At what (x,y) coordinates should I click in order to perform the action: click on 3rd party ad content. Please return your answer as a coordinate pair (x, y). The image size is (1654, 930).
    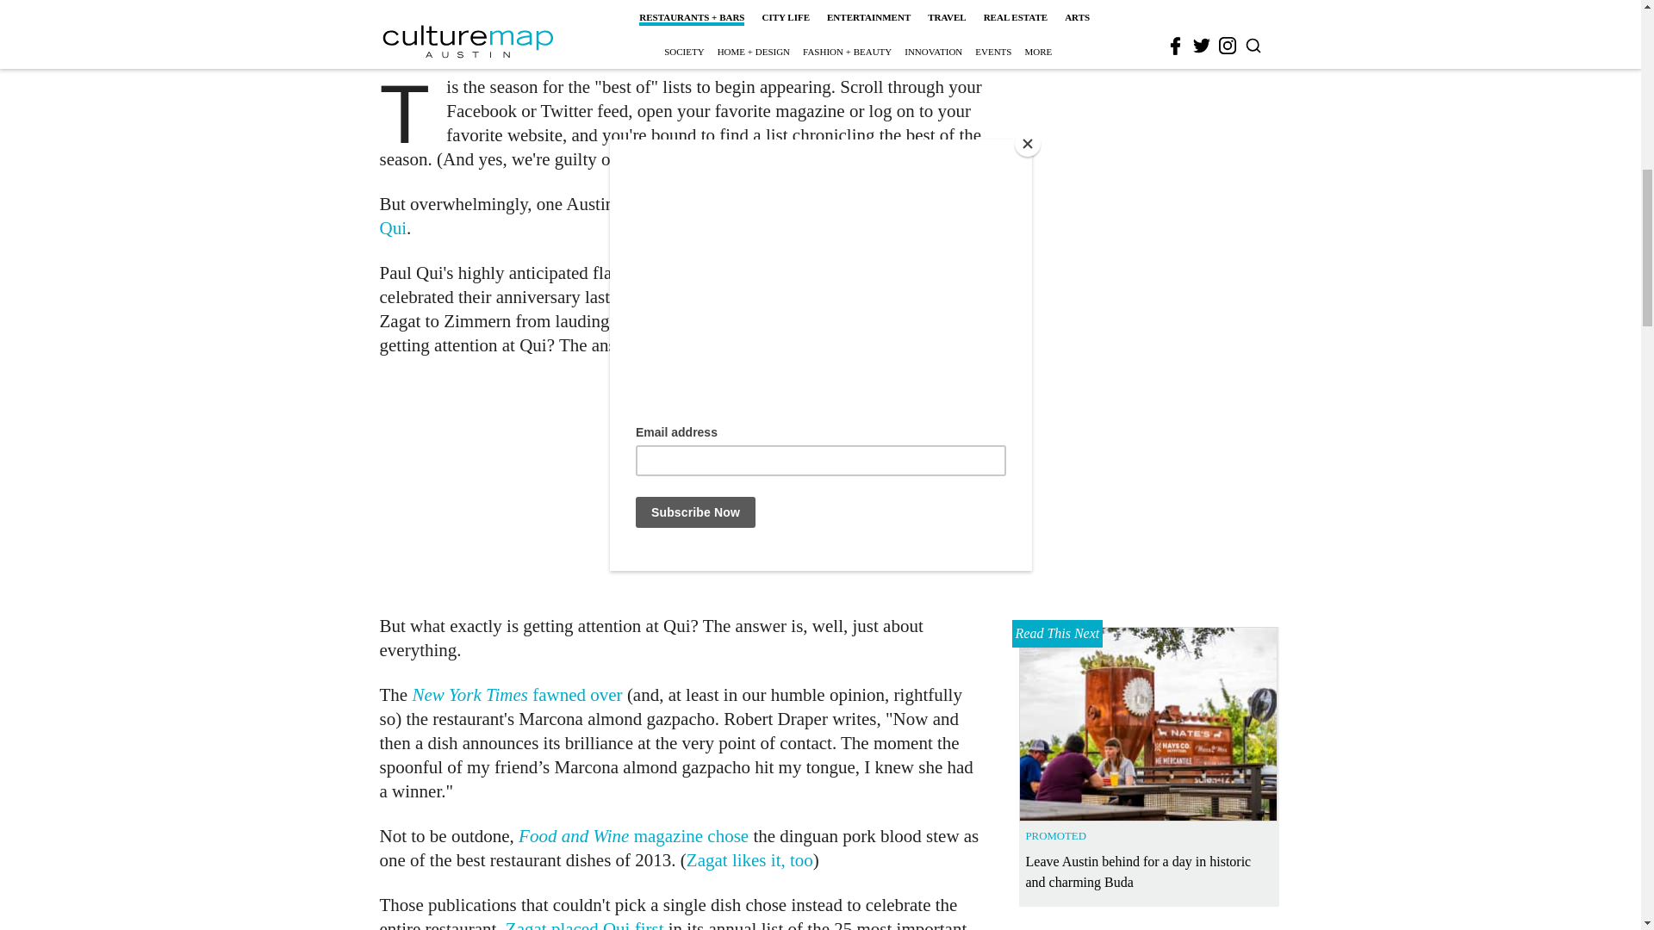
    Looking at the image, I should click on (1149, 5).